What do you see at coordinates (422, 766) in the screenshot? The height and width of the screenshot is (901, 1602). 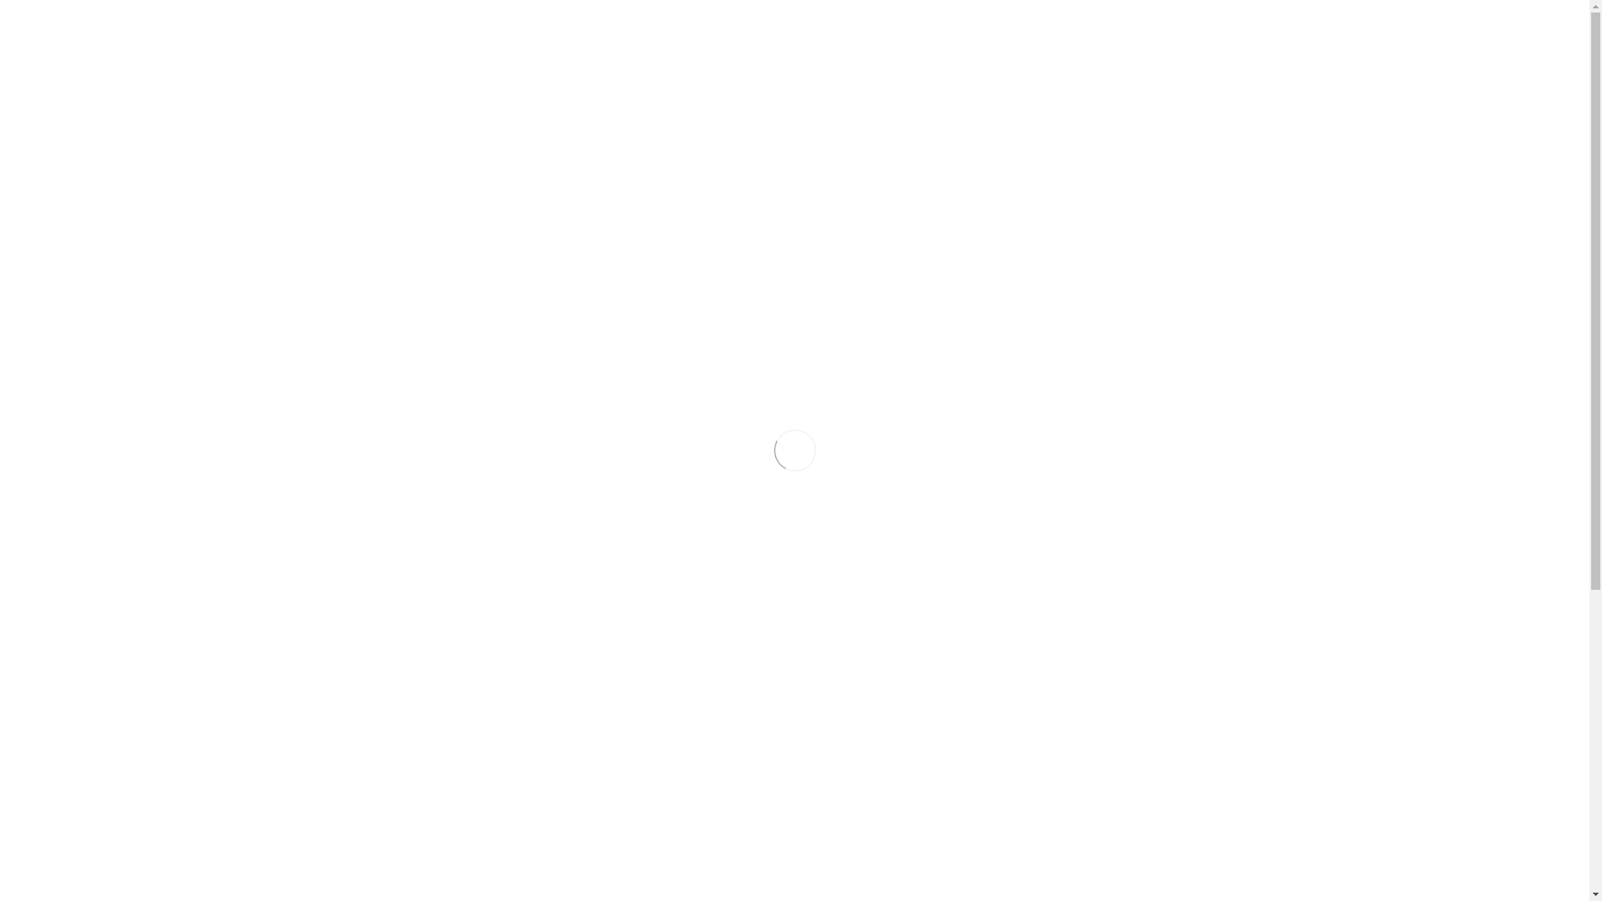 I see `T-SHIRTS` at bounding box center [422, 766].